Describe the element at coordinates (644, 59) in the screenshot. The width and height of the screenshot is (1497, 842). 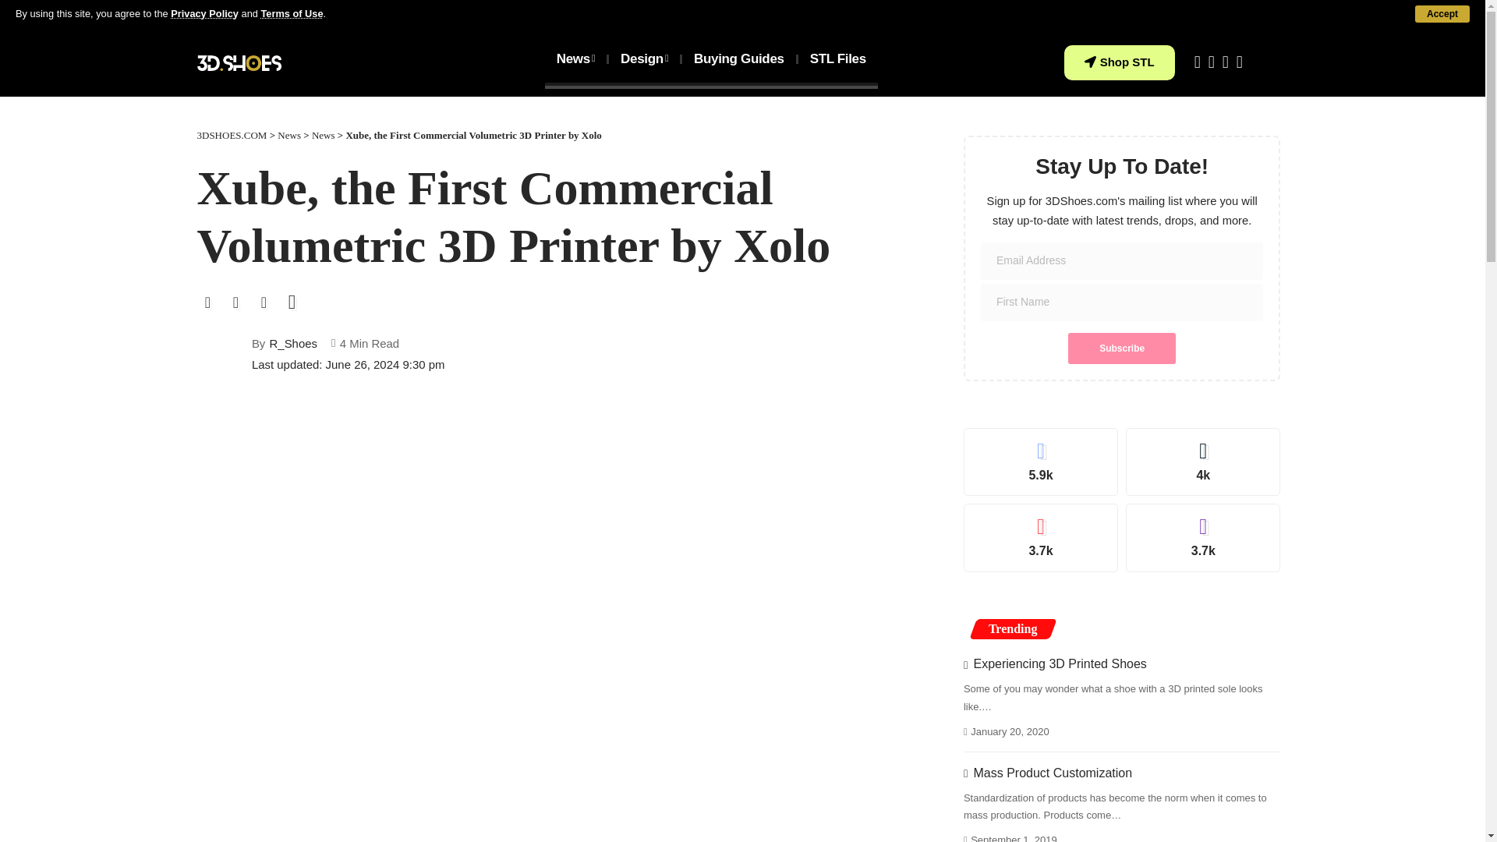
I see `Design` at that location.